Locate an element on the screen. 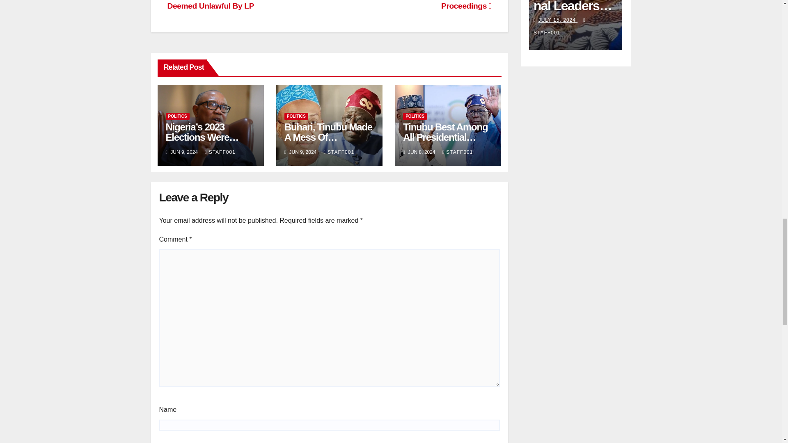  Shaibu Loses Bid To End Impeachment Proceedings is located at coordinates (420, 5).